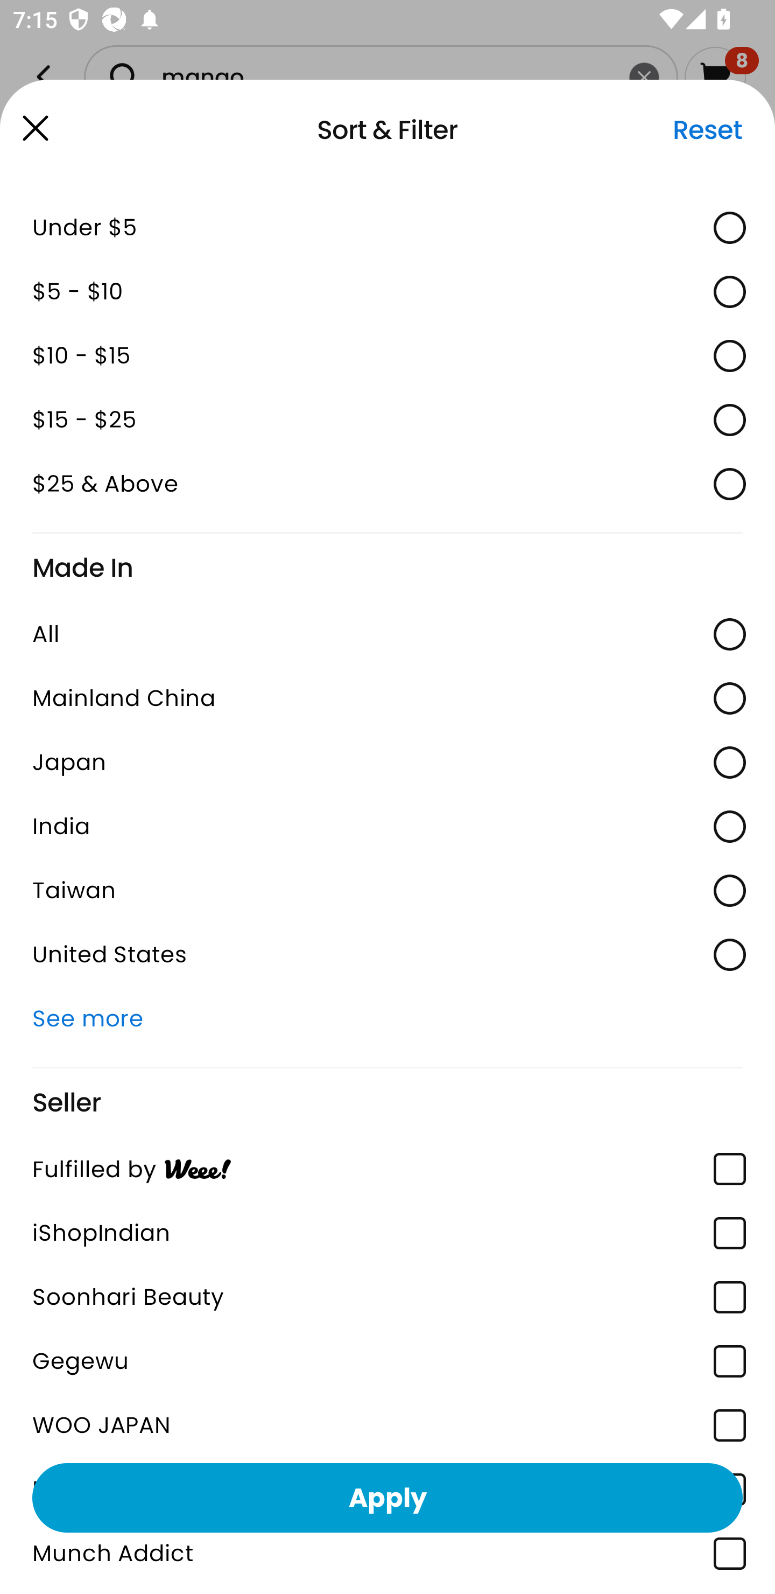  What do you see at coordinates (387, 1018) in the screenshot?
I see `See more` at bounding box center [387, 1018].